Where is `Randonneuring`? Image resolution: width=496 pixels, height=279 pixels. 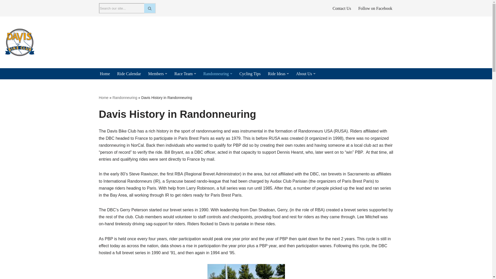 Randonneuring is located at coordinates (216, 74).